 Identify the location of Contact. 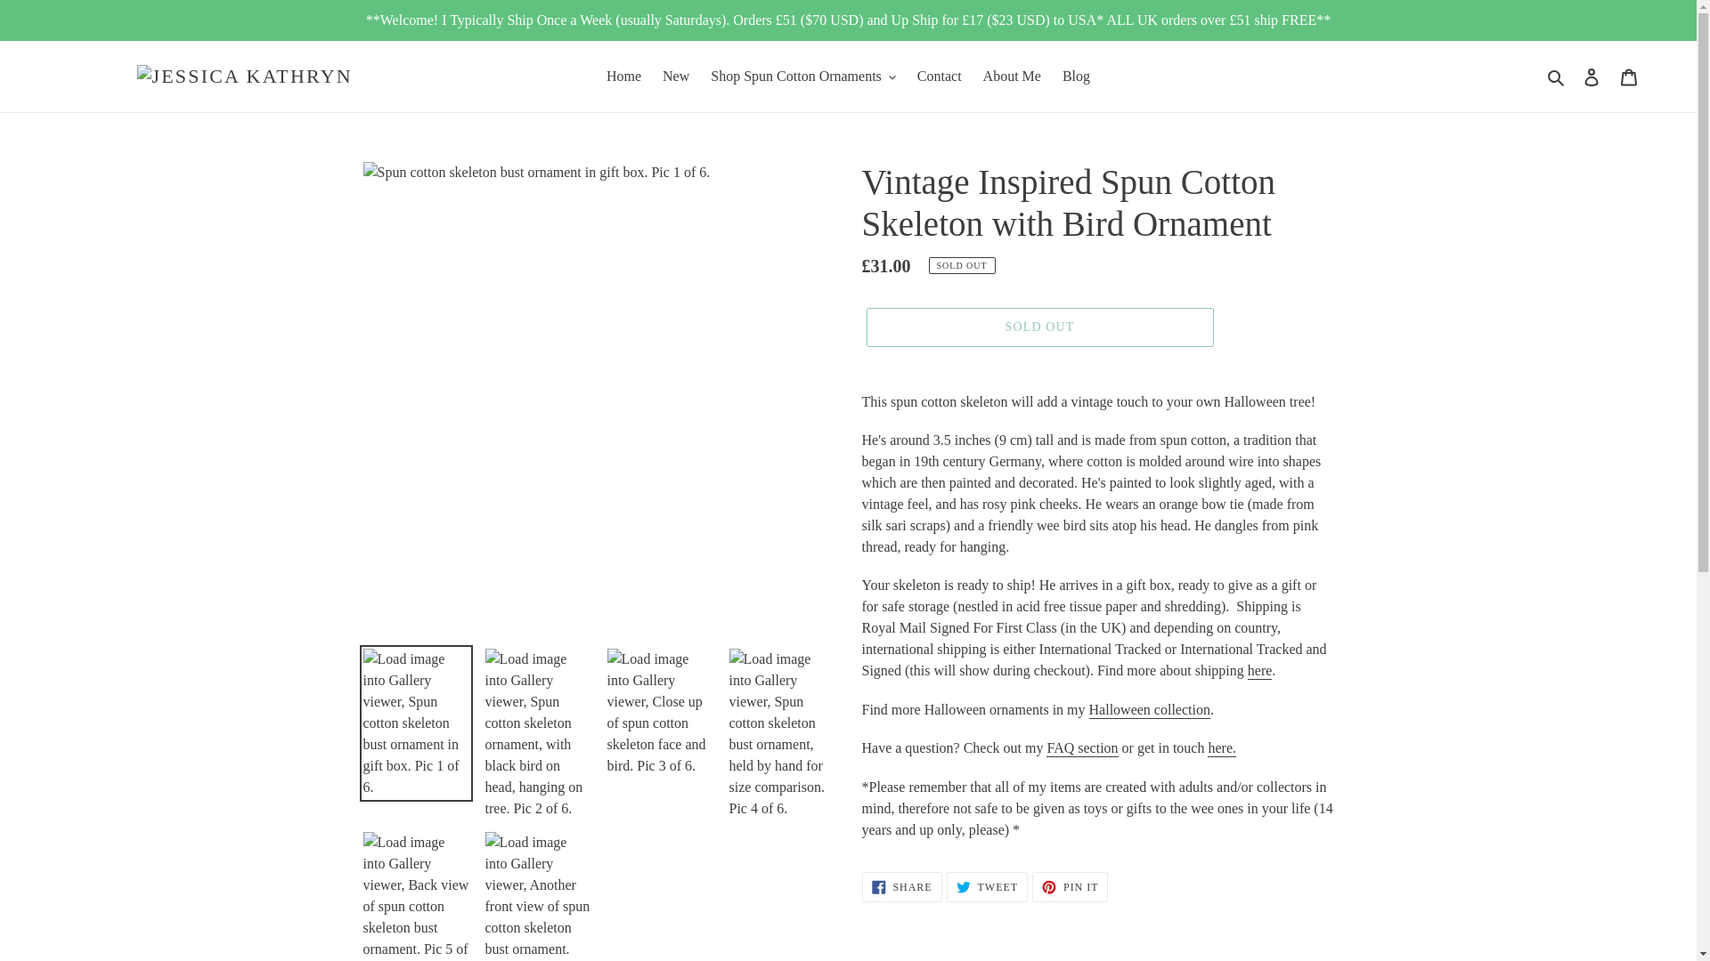
(939, 77).